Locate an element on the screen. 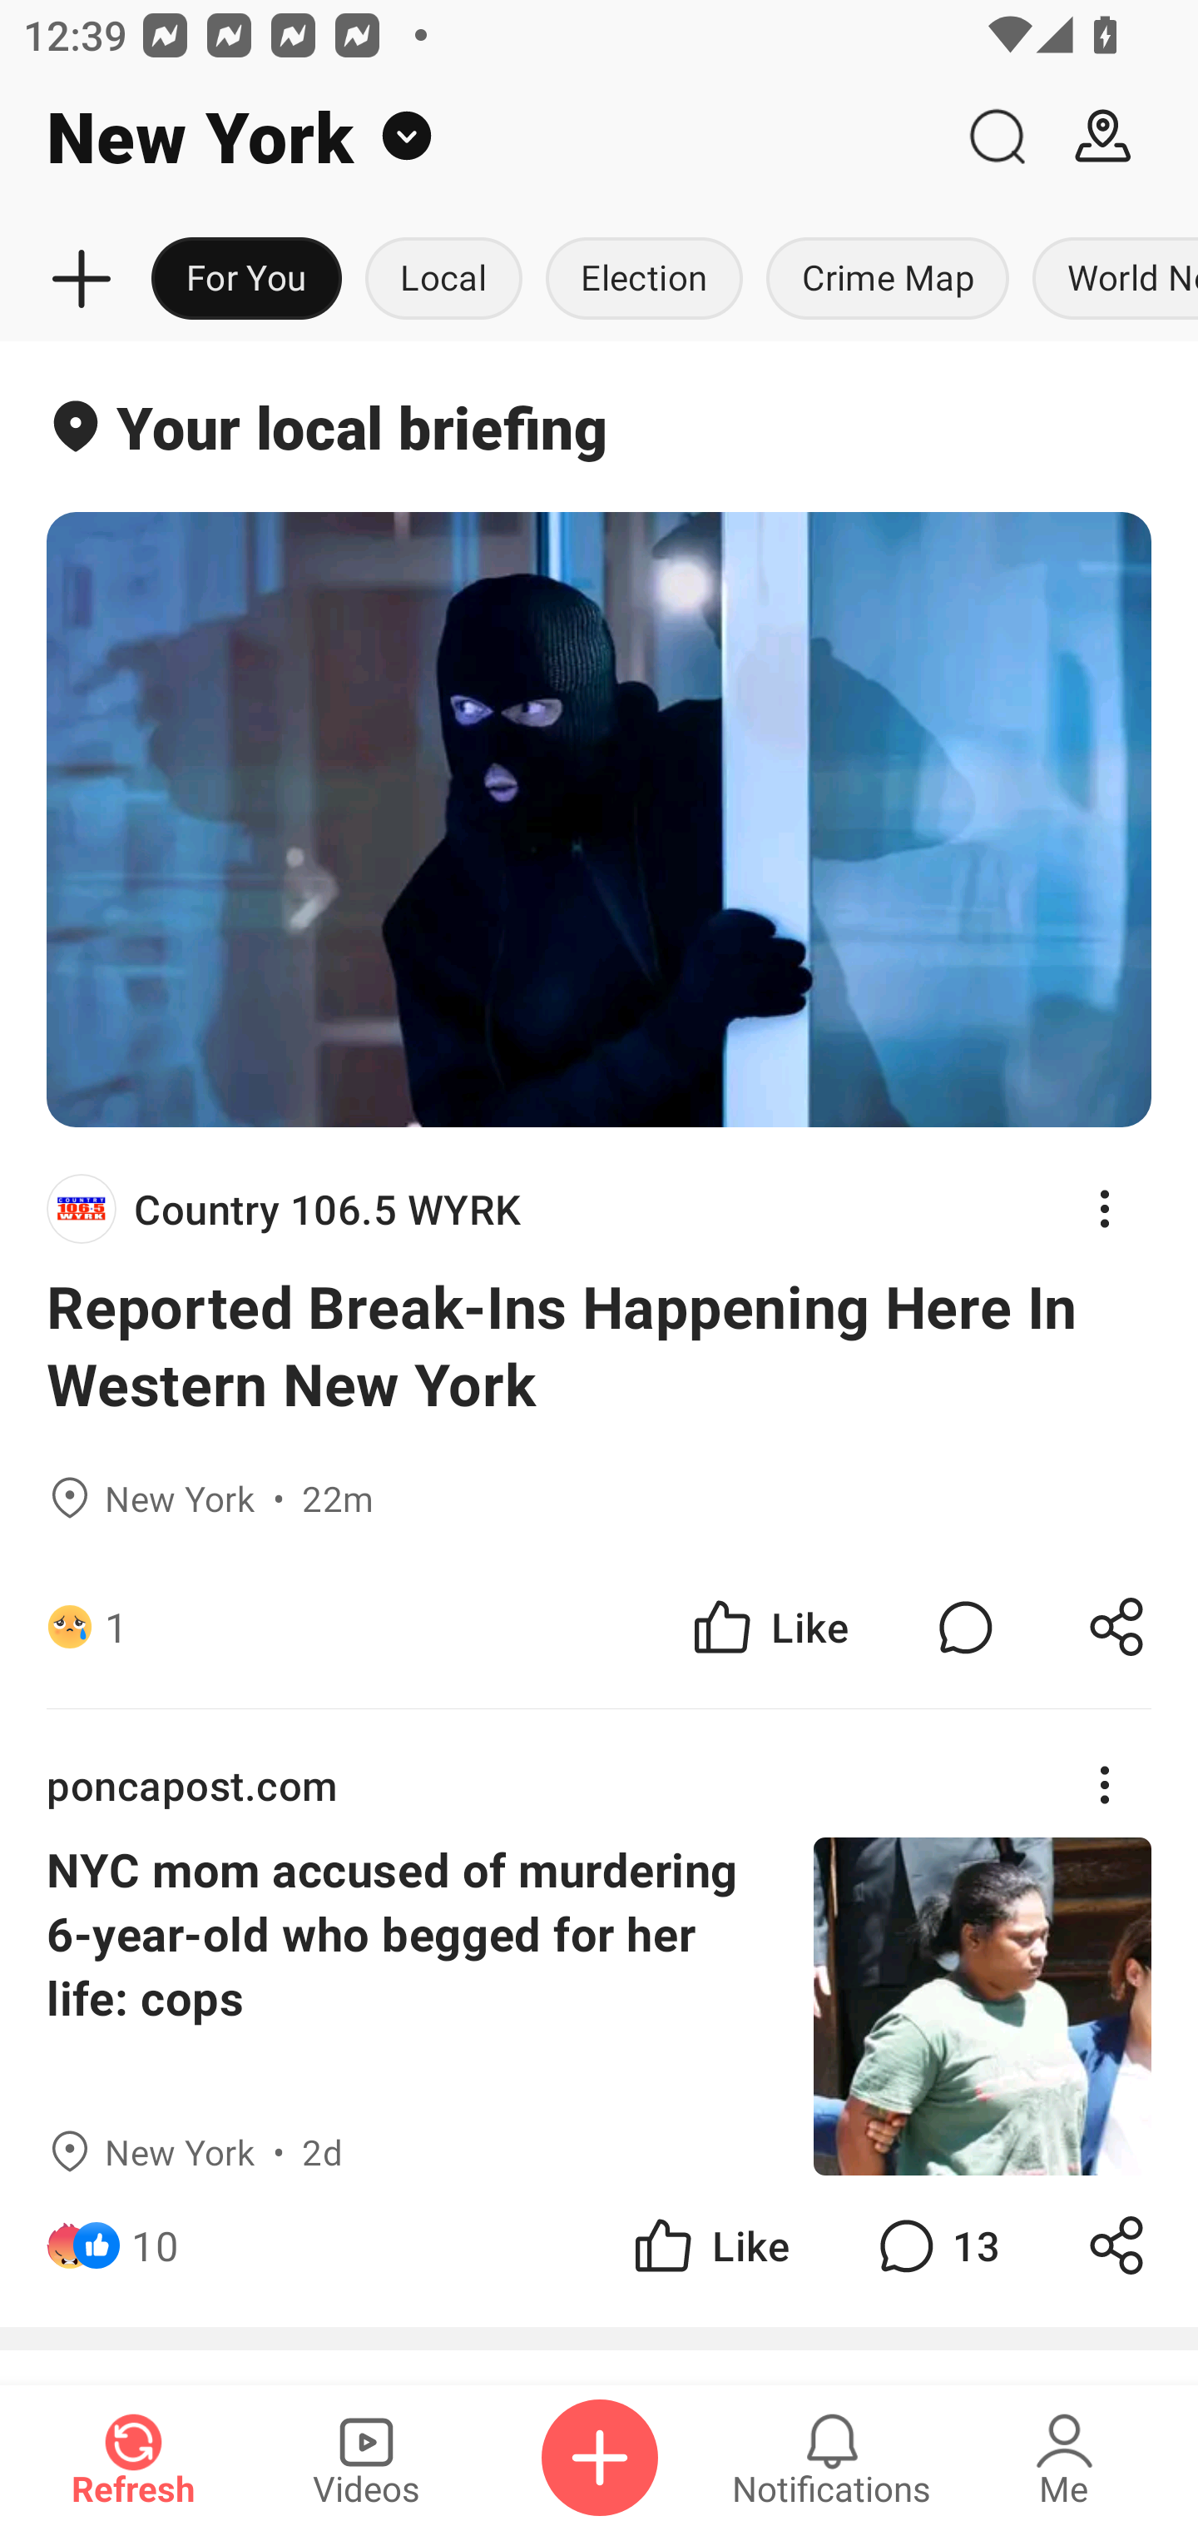  1 is located at coordinates (116, 1625).